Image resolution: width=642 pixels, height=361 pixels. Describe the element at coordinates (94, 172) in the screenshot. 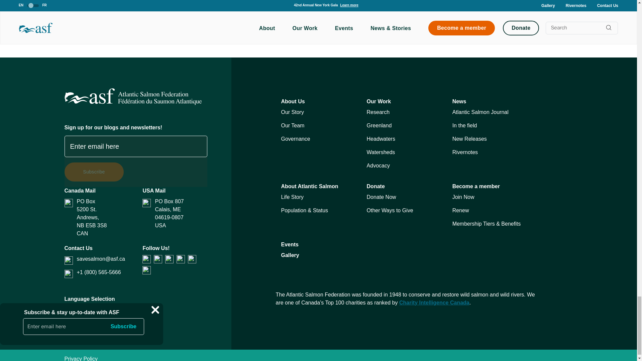

I see `Subscribe` at that location.